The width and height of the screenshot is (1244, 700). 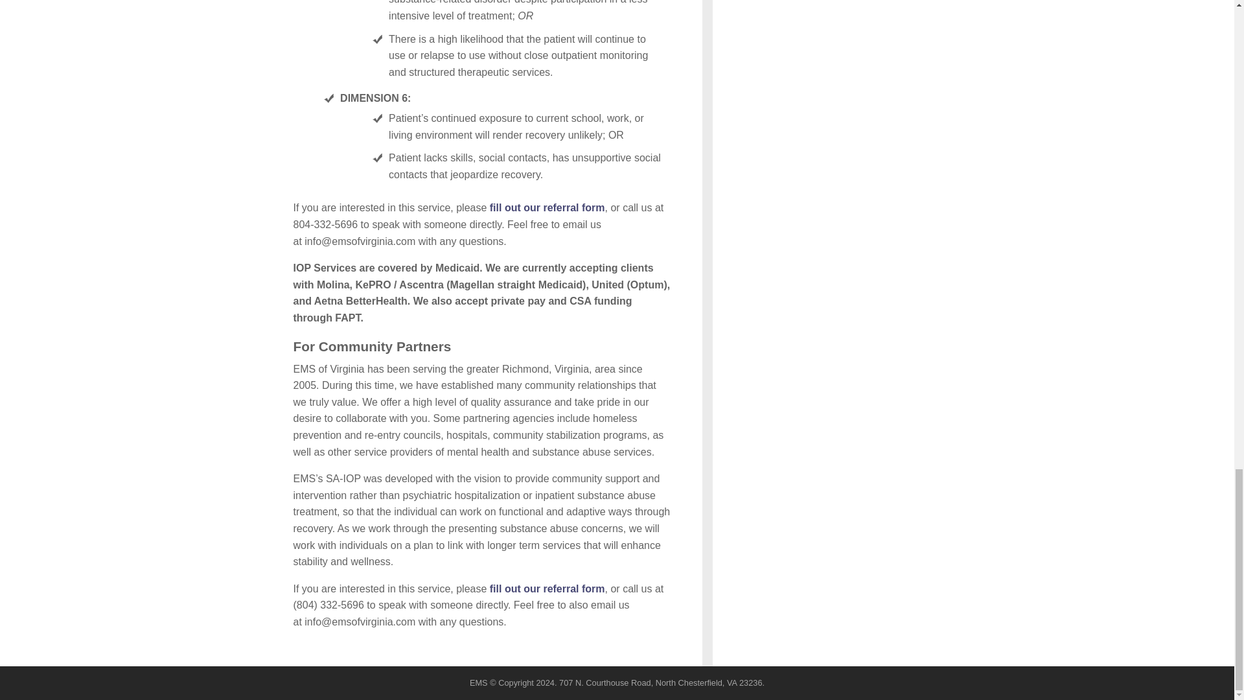 I want to click on fill out our referral form, so click(x=547, y=207).